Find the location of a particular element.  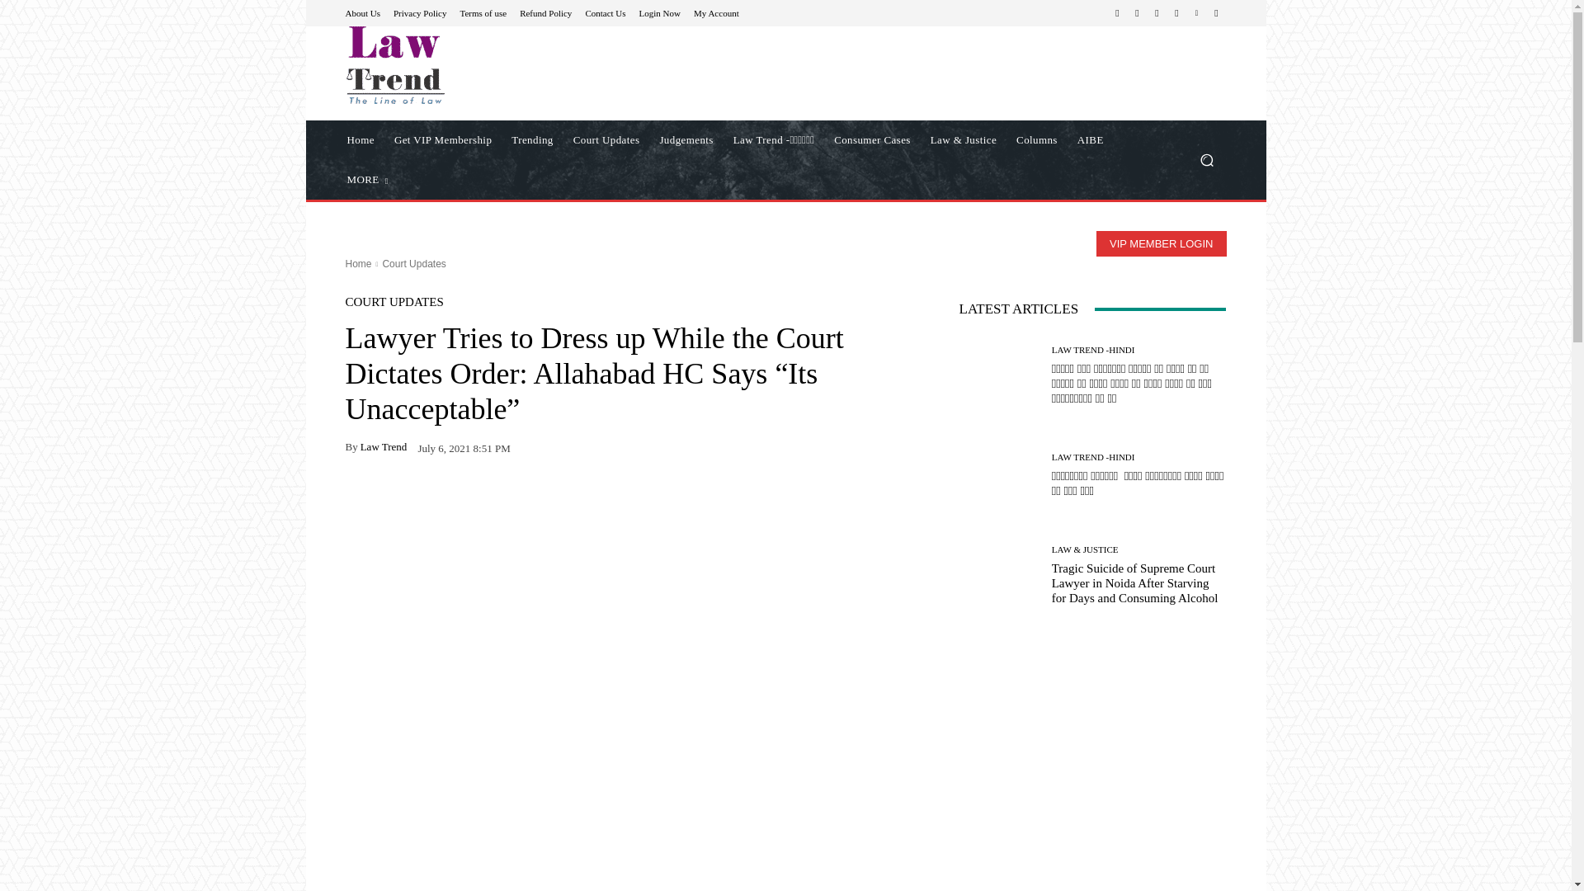

My Account is located at coordinates (716, 12).